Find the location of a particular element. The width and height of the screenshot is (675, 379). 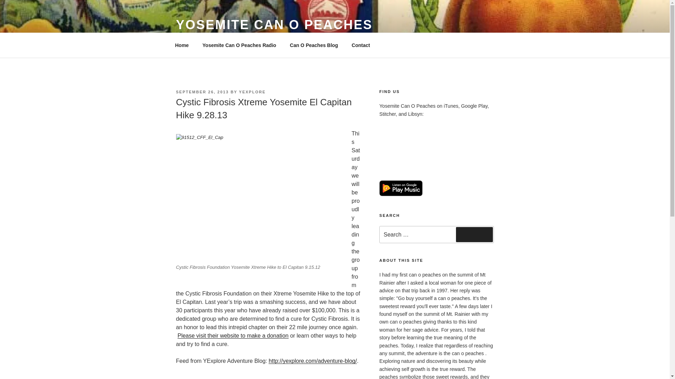

YOSEMITE CAN O PEACHES is located at coordinates (274, 25).